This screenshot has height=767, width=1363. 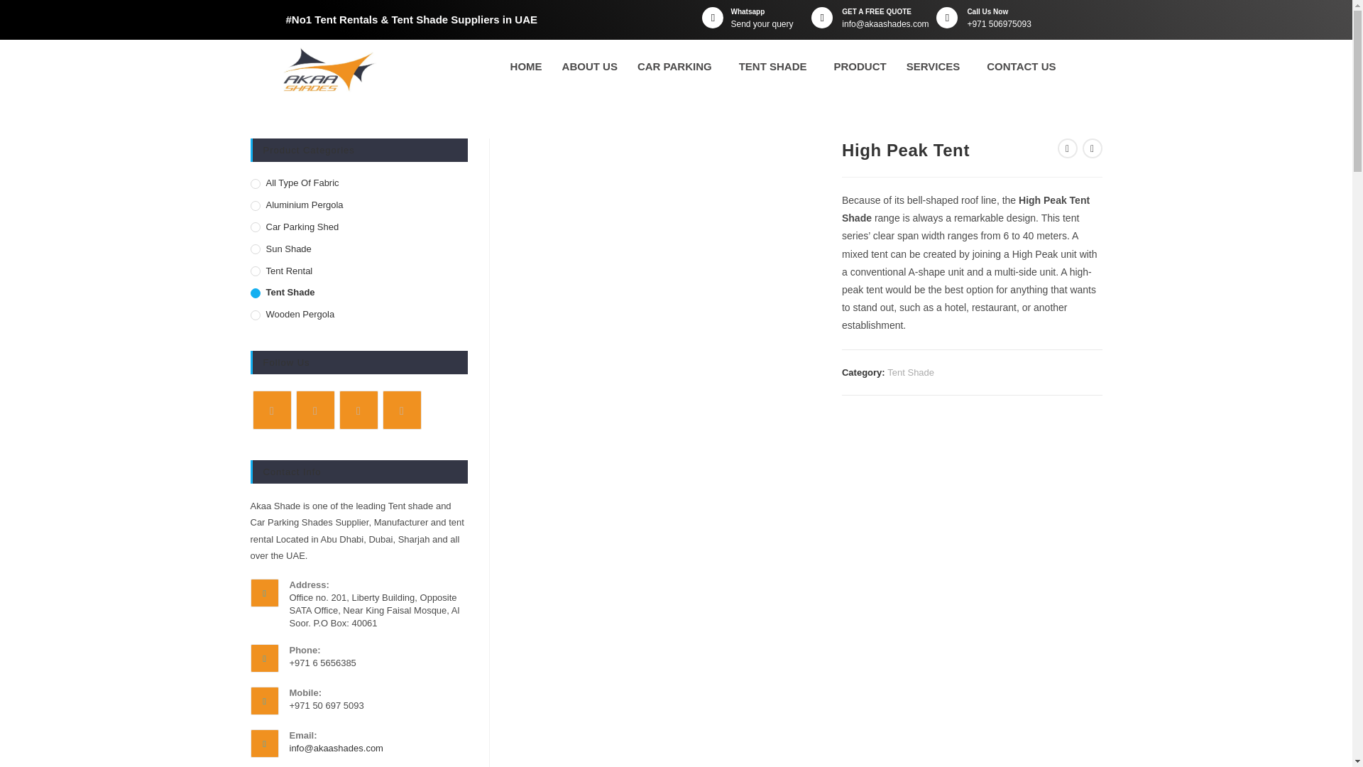 I want to click on GET A FREE QUOTE, so click(x=877, y=11).